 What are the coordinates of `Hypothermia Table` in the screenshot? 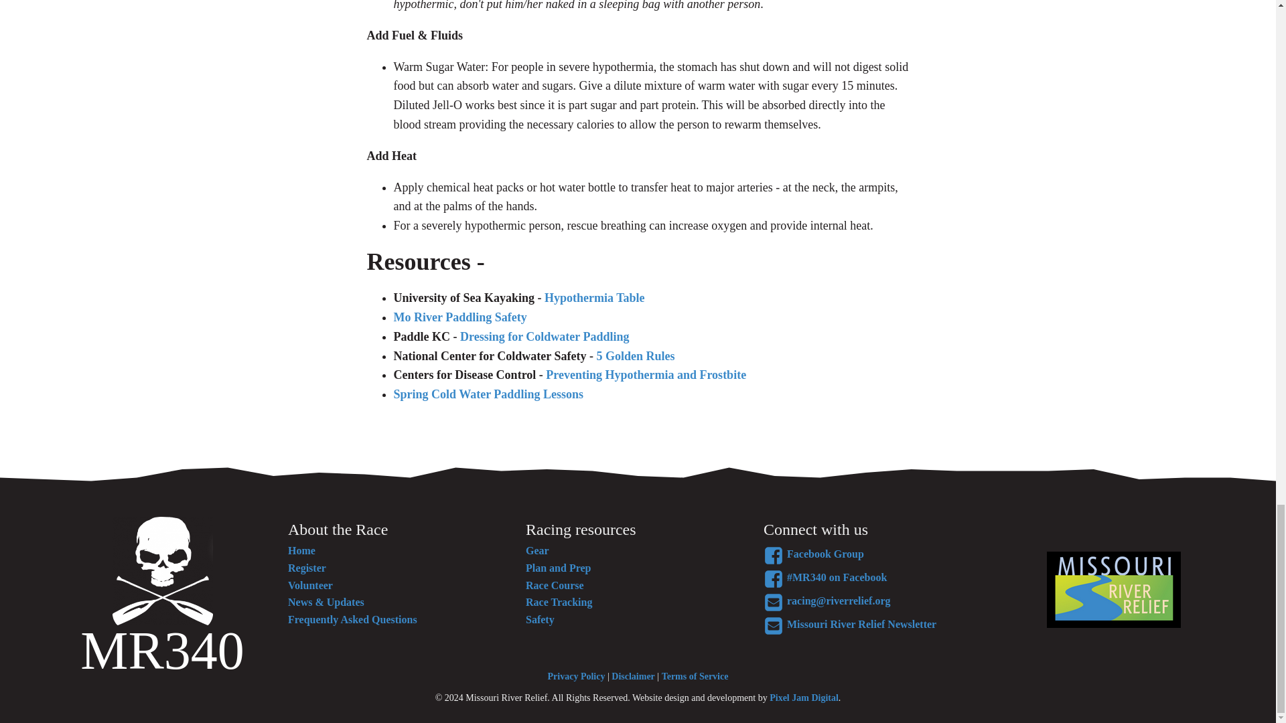 It's located at (593, 297).